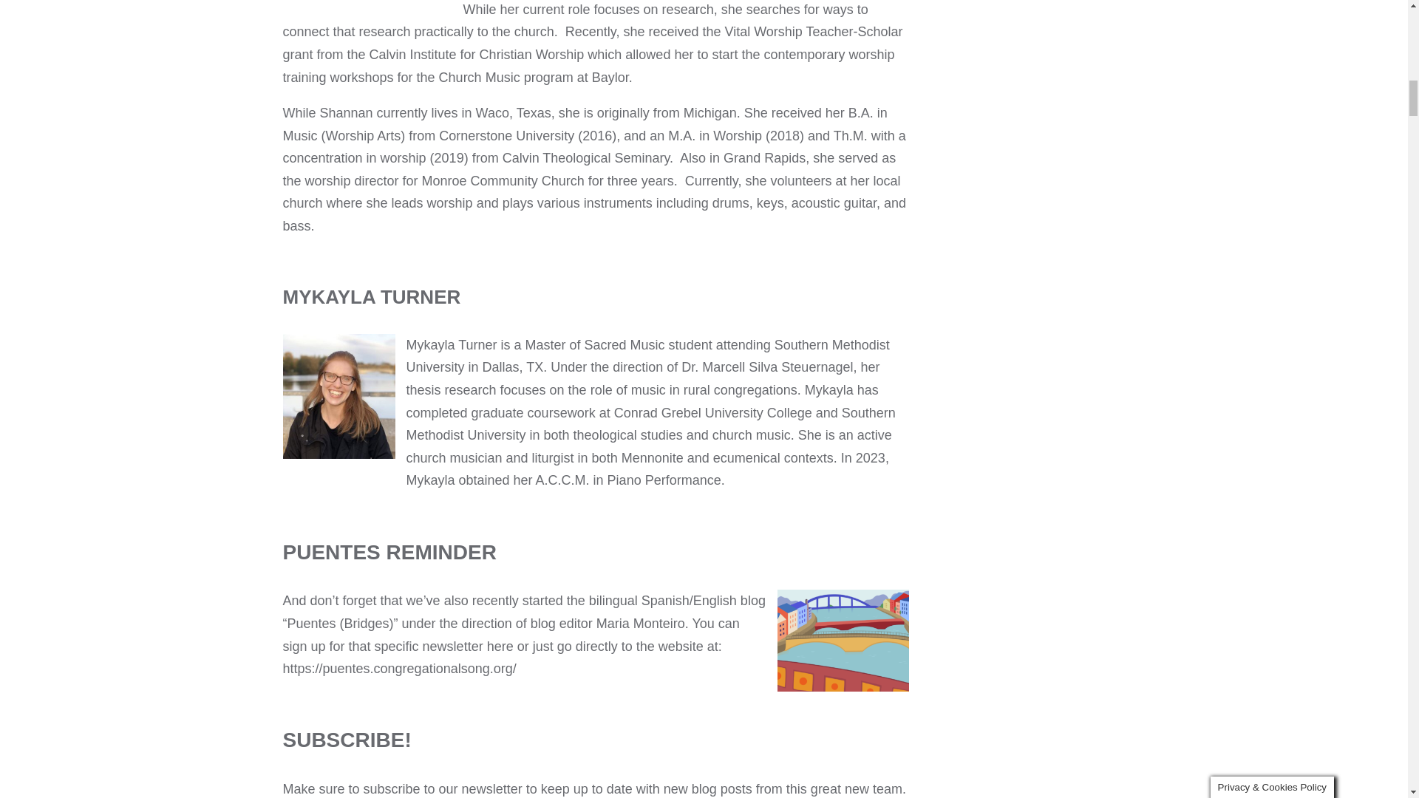 Image resolution: width=1419 pixels, height=798 pixels. Describe the element at coordinates (398, 646) in the screenshot. I see `sign up for that specific newsletter here` at that location.